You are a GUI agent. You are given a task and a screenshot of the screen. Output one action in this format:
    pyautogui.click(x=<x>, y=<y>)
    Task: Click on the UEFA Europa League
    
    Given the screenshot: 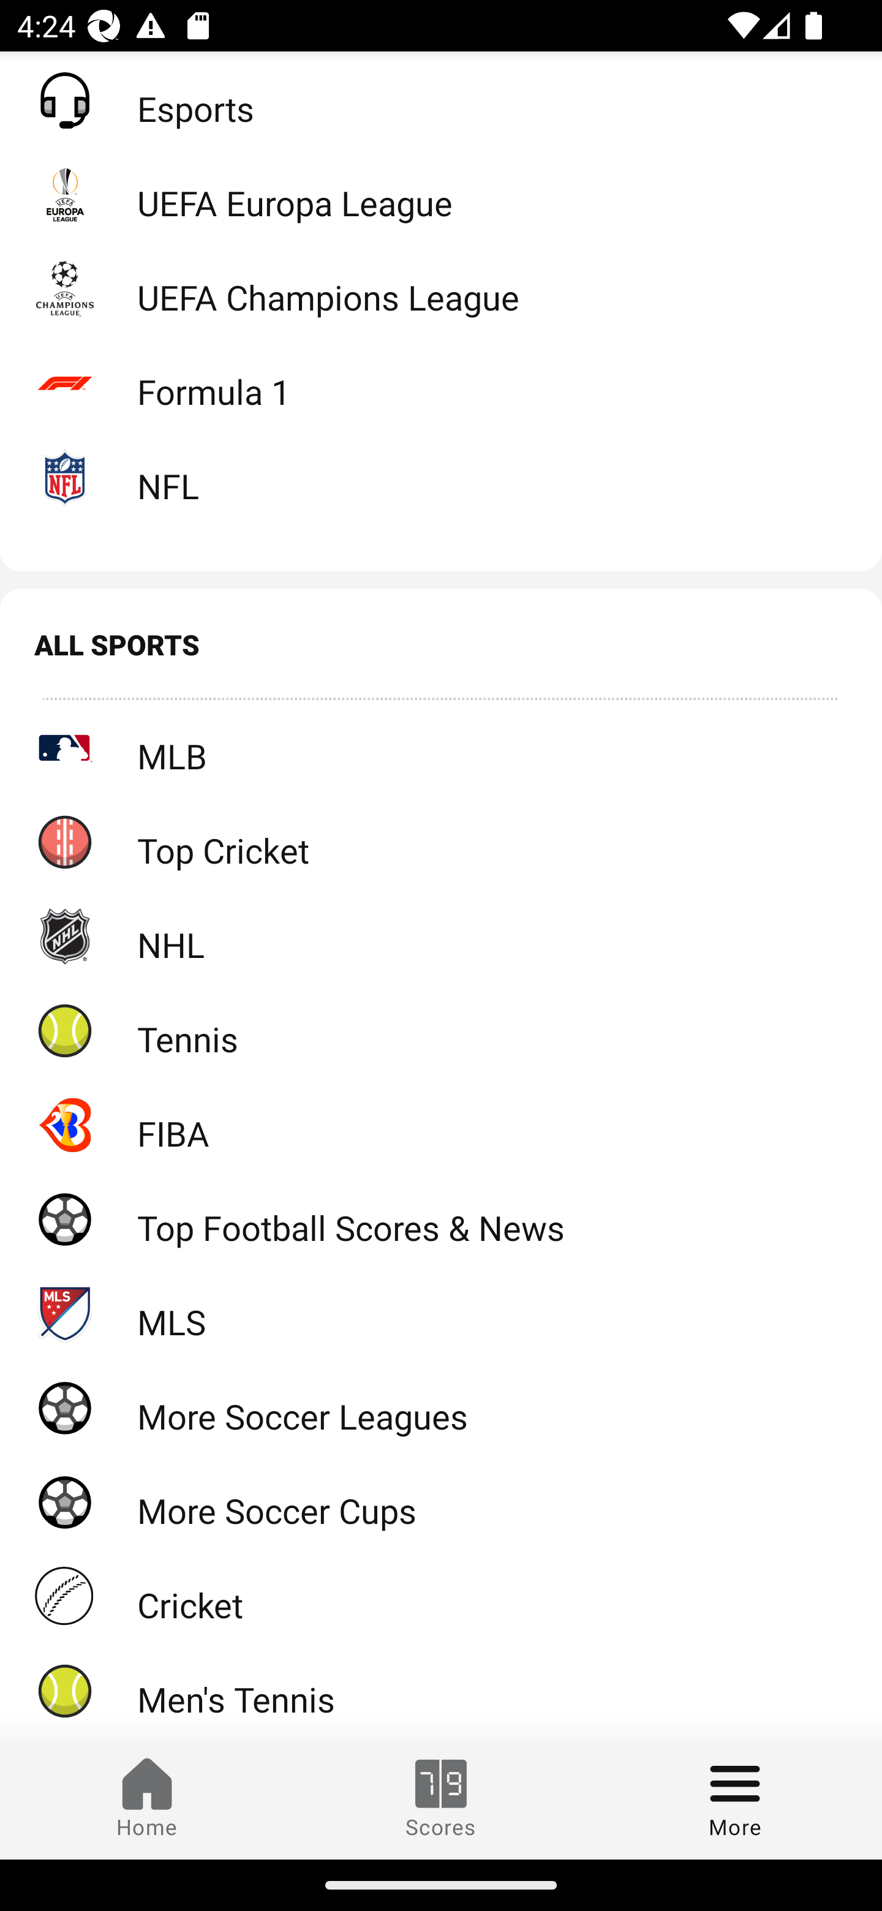 What is the action you would take?
    pyautogui.click(x=441, y=194)
    